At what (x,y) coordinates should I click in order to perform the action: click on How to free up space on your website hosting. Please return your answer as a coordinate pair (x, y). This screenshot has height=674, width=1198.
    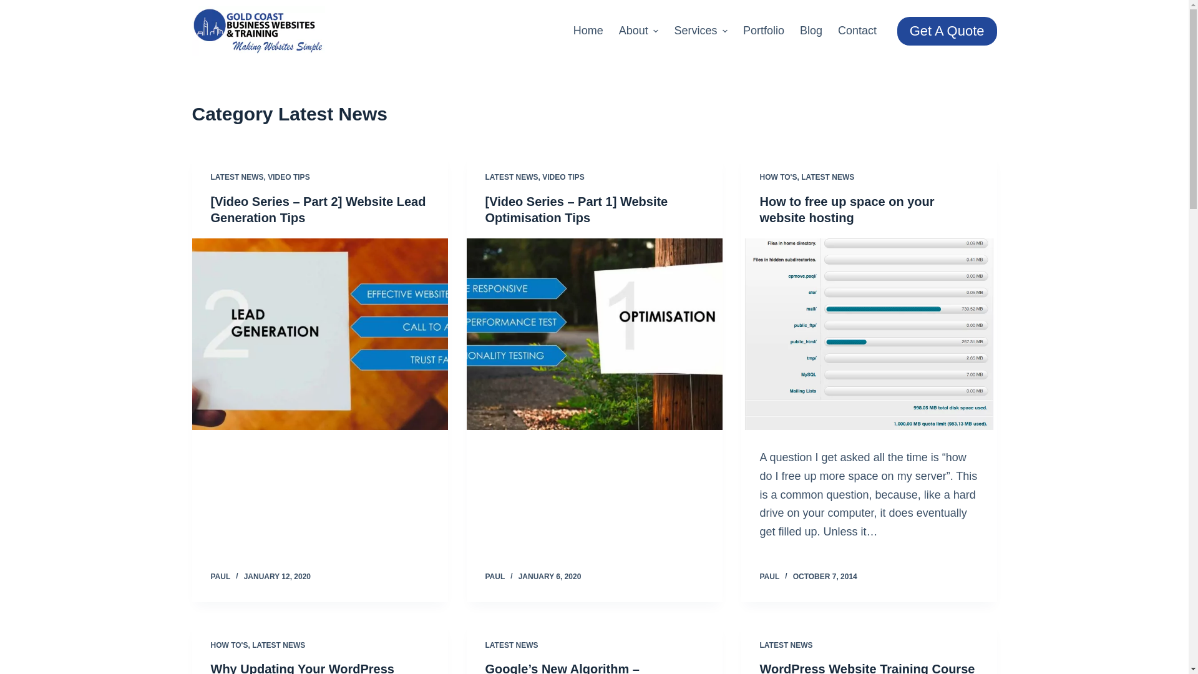
    Looking at the image, I should click on (847, 210).